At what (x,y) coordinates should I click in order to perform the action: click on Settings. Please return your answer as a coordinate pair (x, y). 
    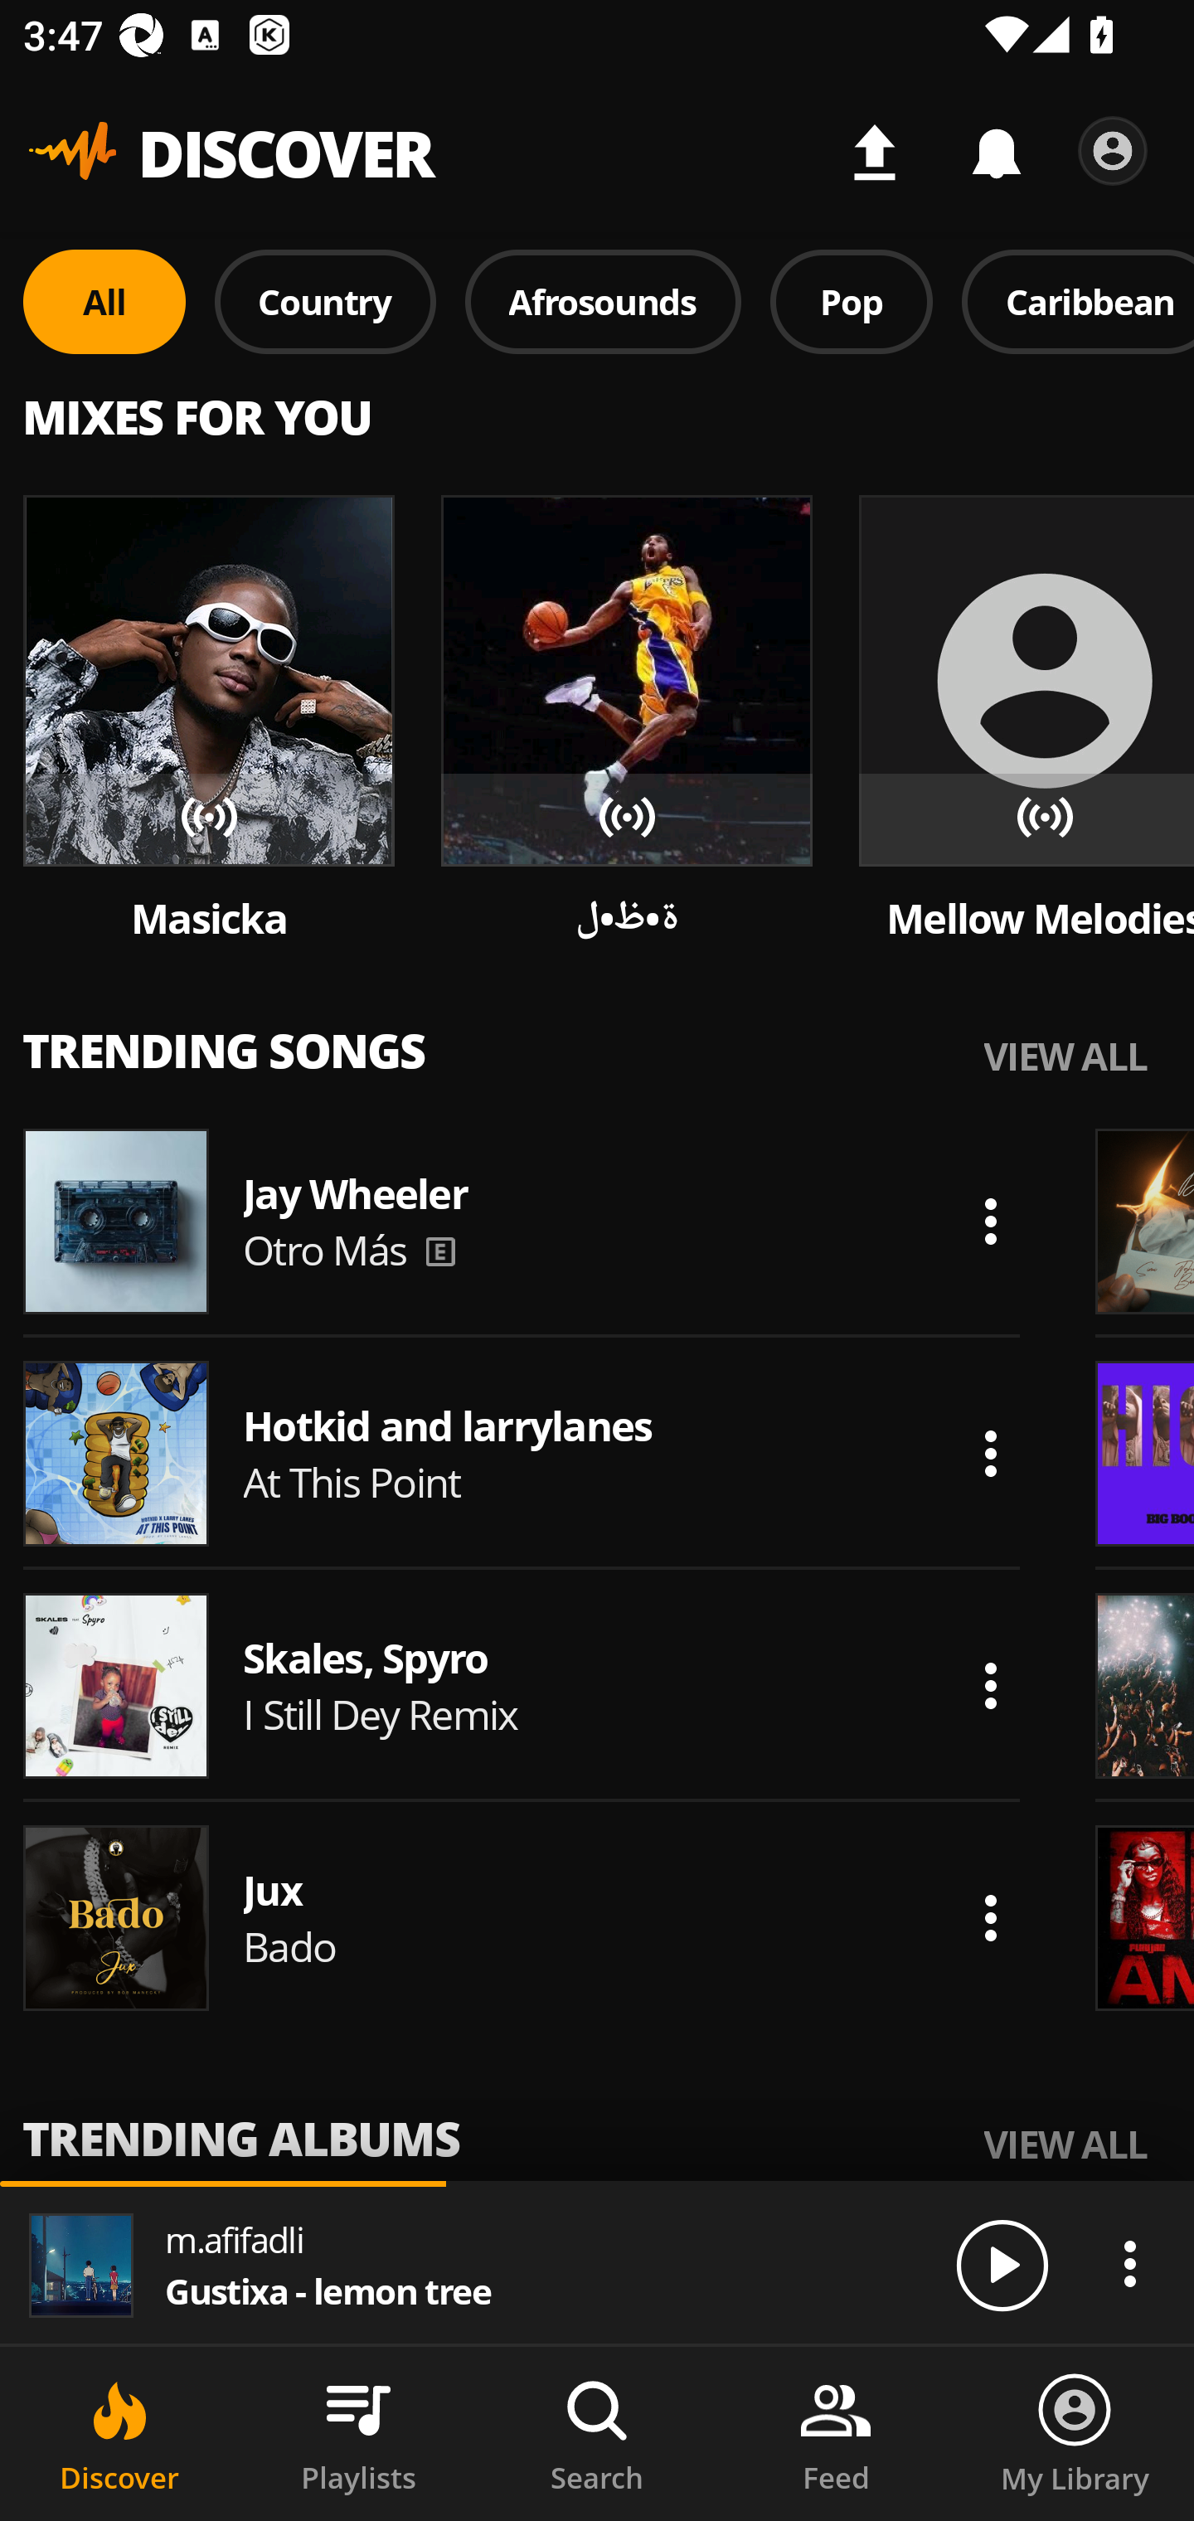
    Looking at the image, I should click on (1113, 151).